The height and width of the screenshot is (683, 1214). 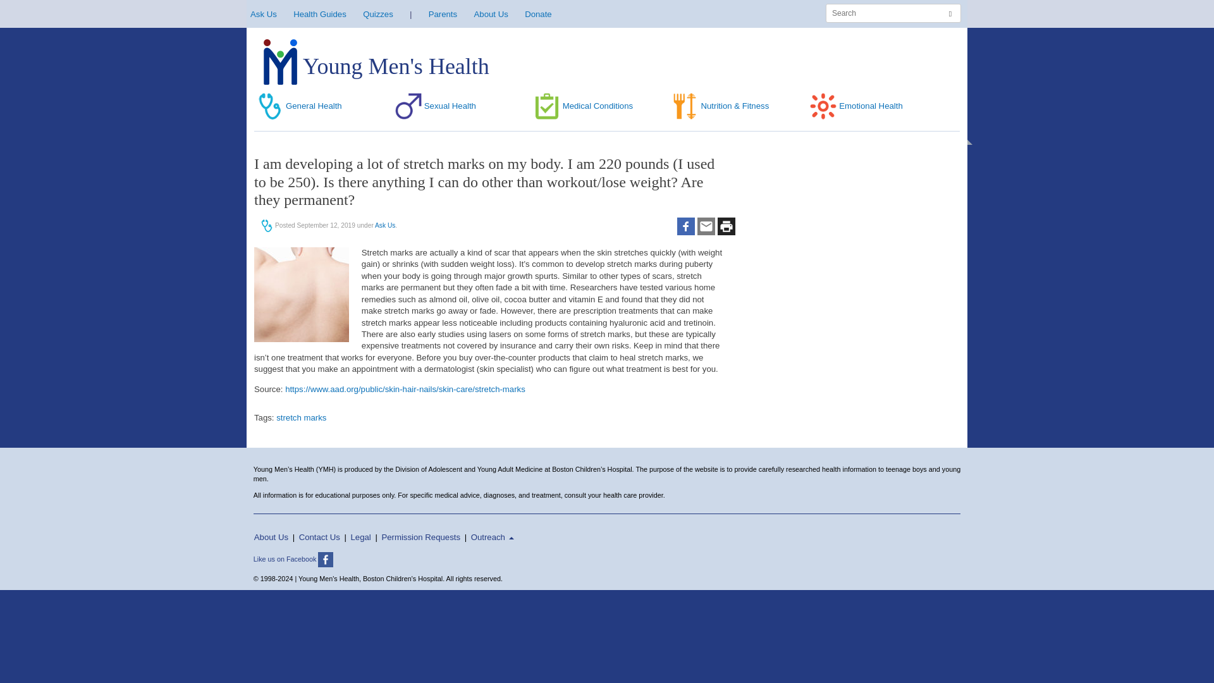 I want to click on About Us, so click(x=491, y=14).